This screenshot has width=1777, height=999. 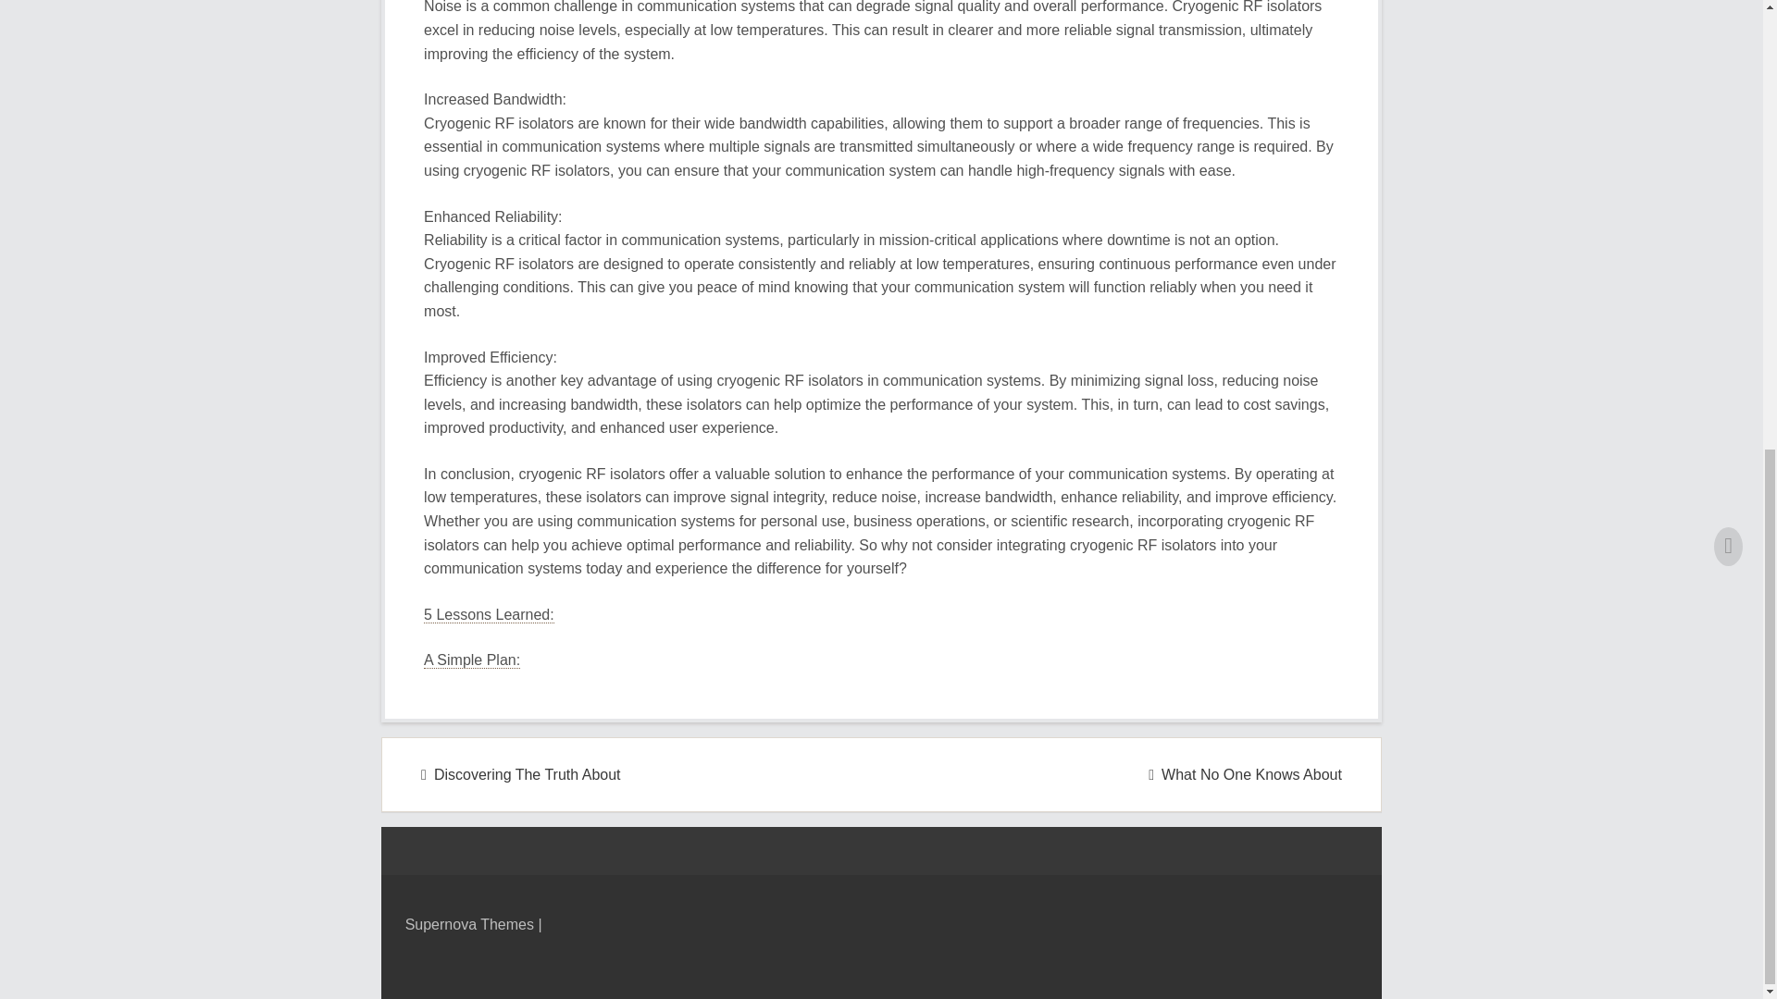 What do you see at coordinates (1244, 775) in the screenshot?
I see `What No One Knows About` at bounding box center [1244, 775].